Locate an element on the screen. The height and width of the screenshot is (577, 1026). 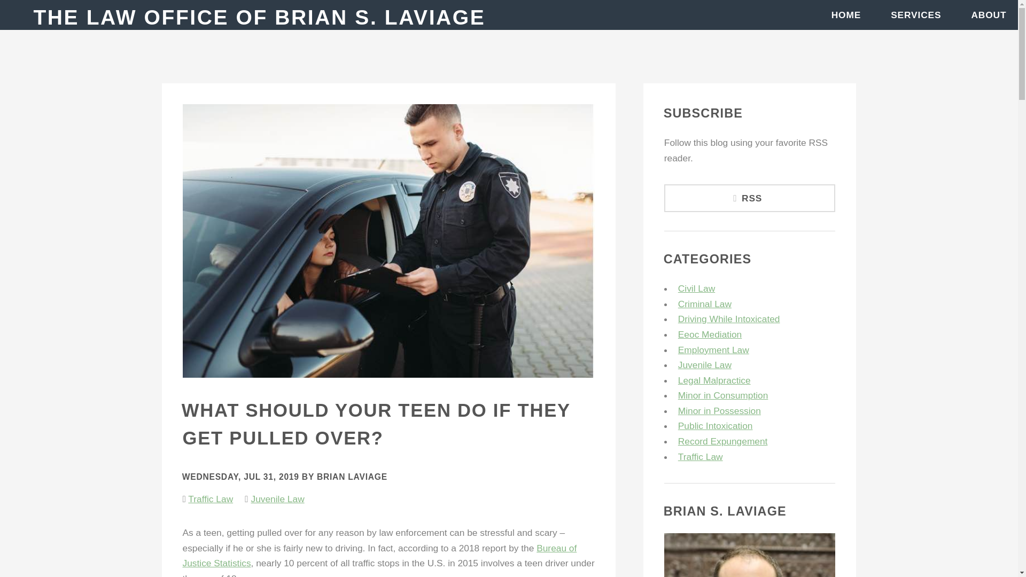
Juvenile Law is located at coordinates (704, 364).